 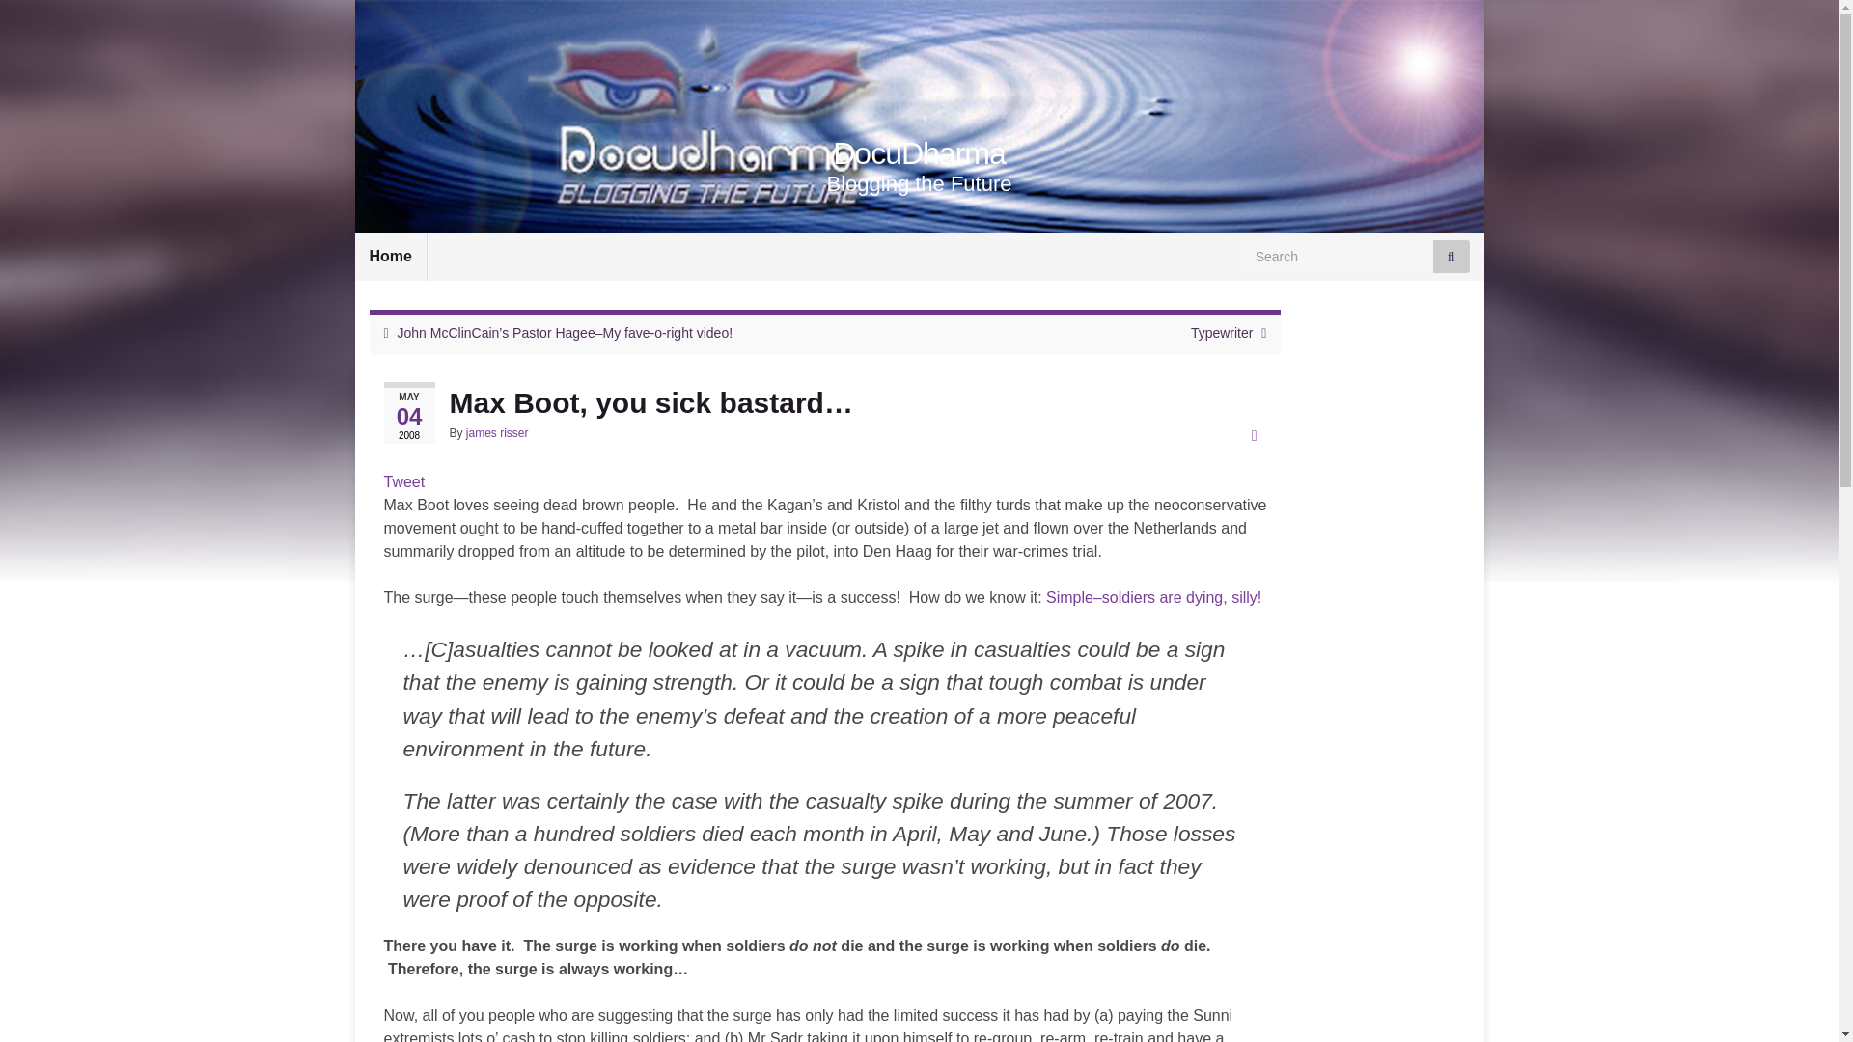 I want to click on Tweet, so click(x=404, y=481).